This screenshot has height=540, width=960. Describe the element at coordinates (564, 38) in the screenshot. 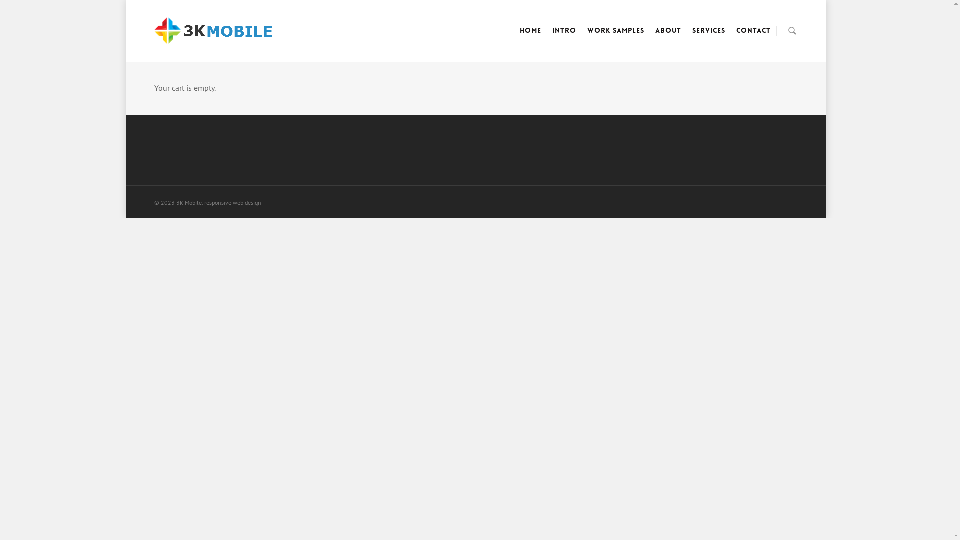

I see `Intro` at that location.